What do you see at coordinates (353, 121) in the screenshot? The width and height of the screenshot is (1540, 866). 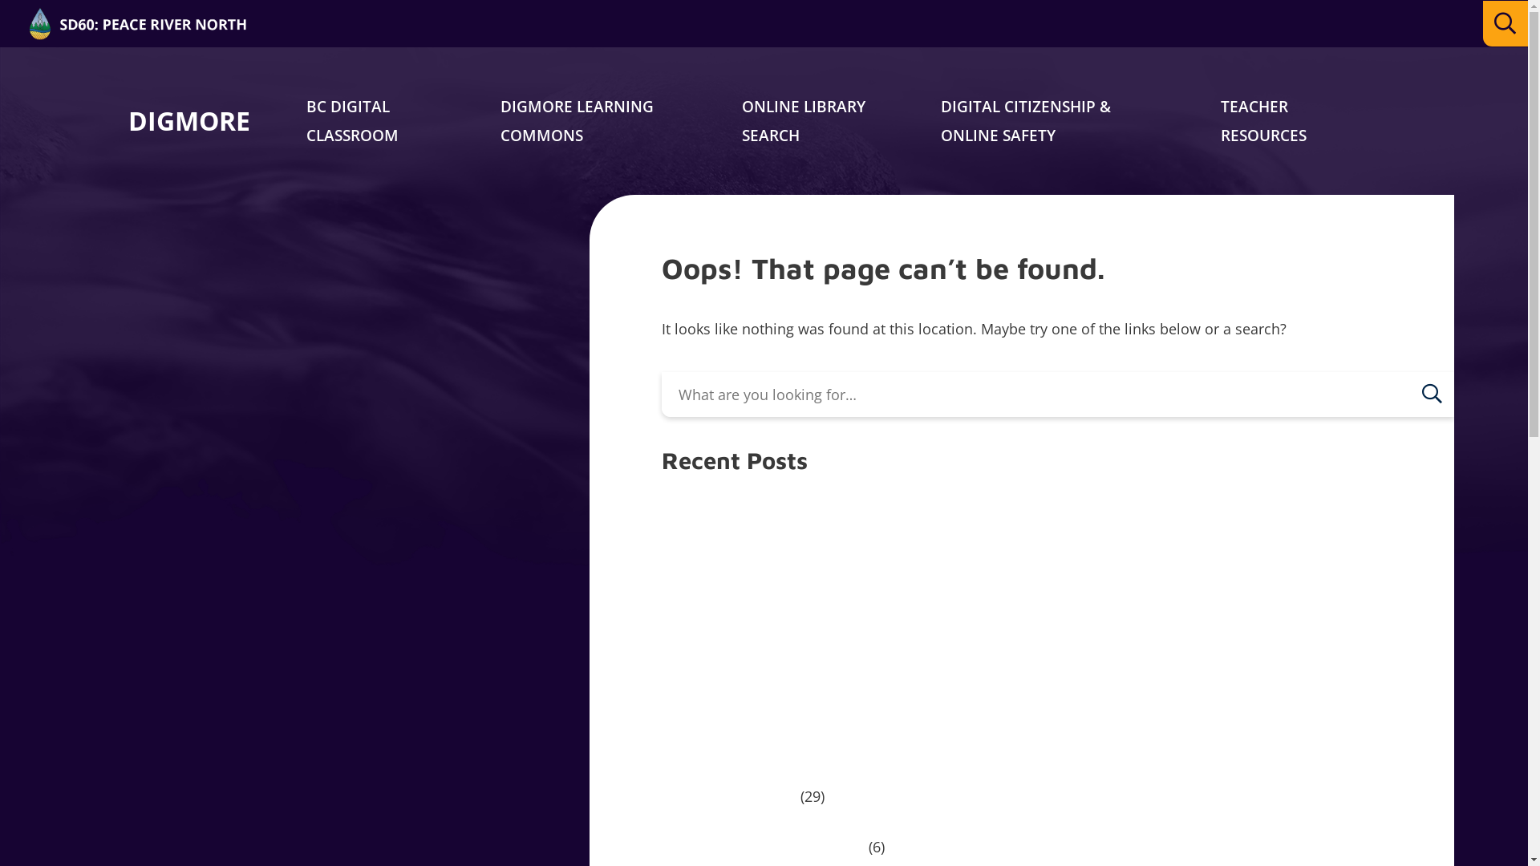 I see `BC DIGITAL CLASSROOM` at bounding box center [353, 121].